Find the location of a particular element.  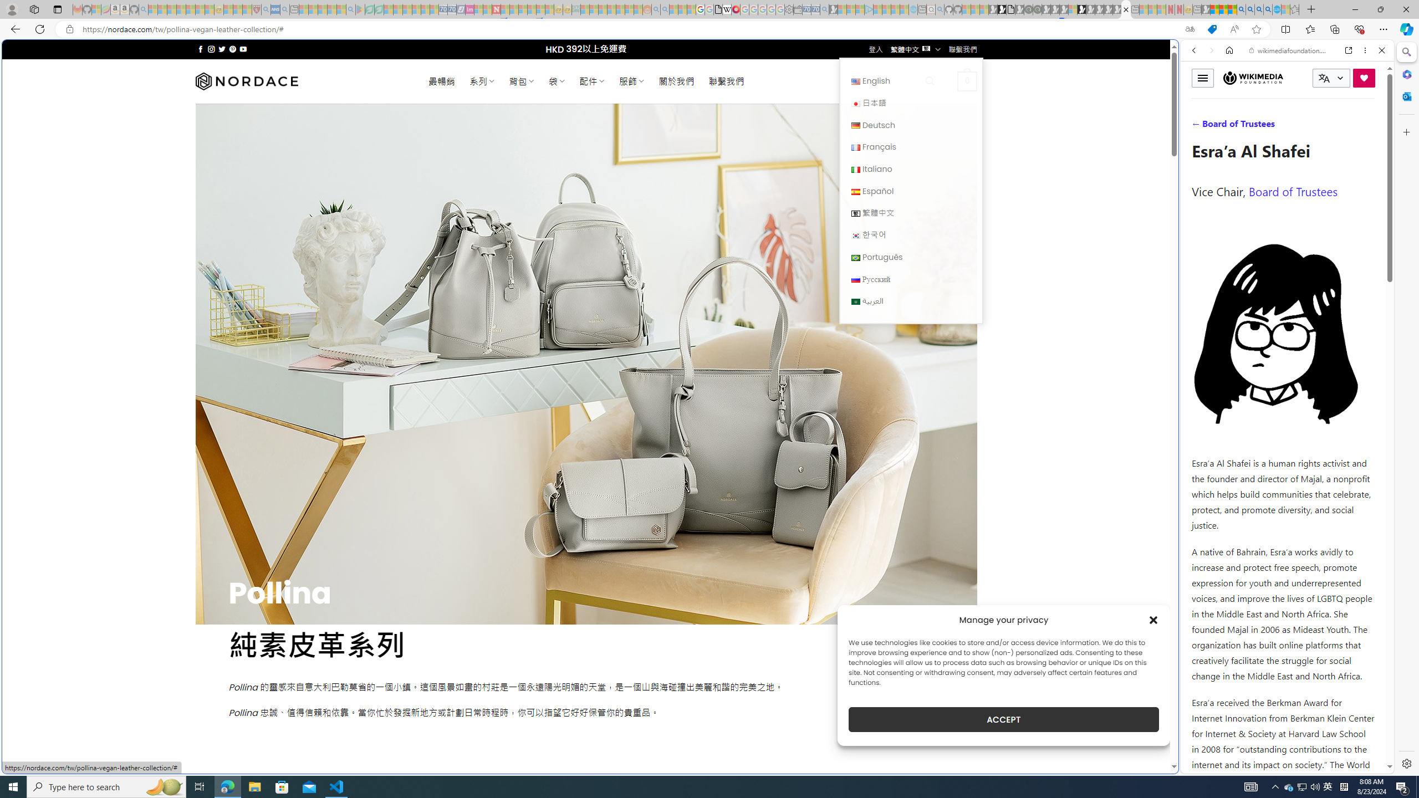

Donate now is located at coordinates (1364, 78).